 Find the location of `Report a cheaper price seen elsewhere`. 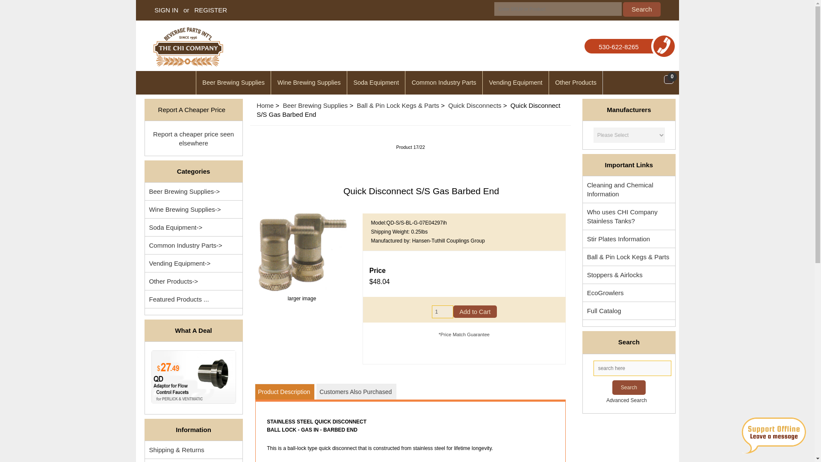

Report a cheaper price seen elsewhere is located at coordinates (193, 138).